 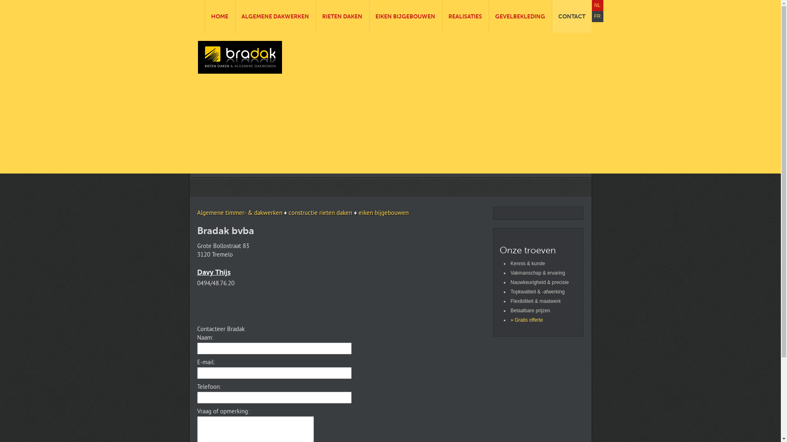 What do you see at coordinates (321, 214) in the screenshot?
I see `constructie rieten daken` at bounding box center [321, 214].